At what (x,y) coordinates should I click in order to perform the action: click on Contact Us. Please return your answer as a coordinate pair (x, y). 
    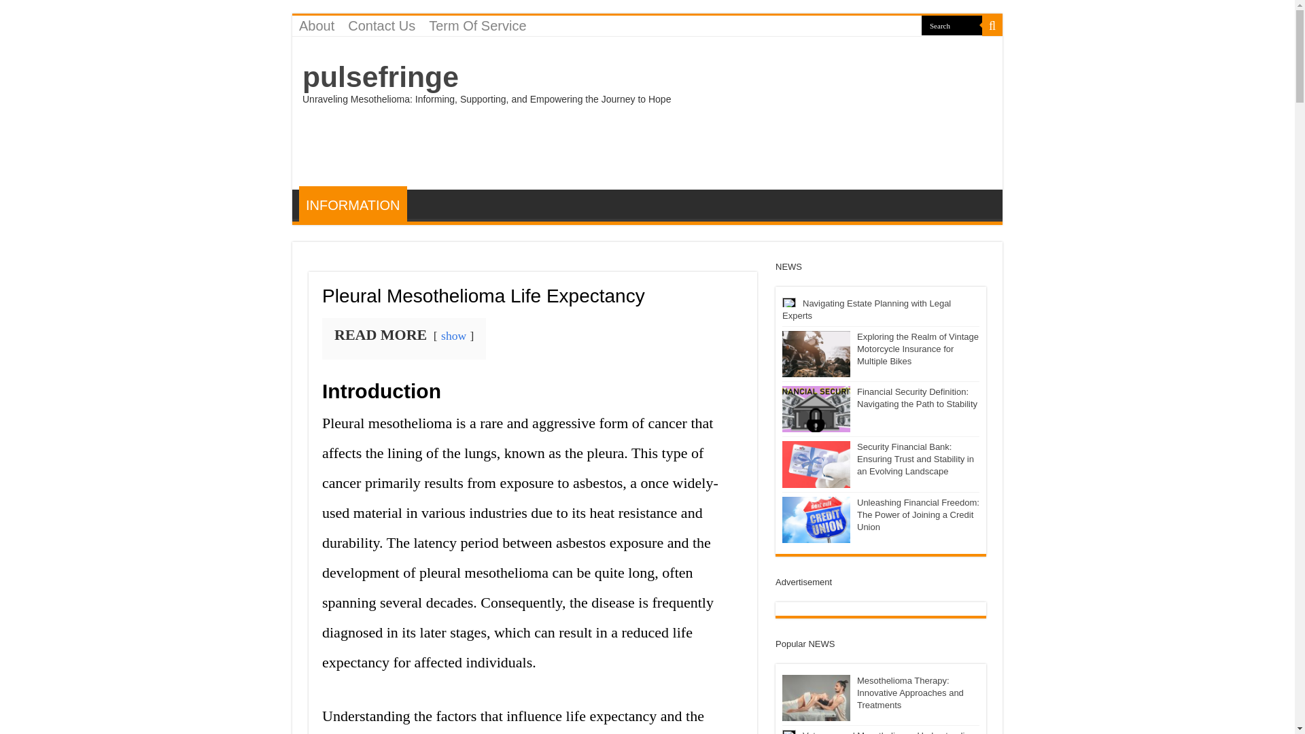
    Looking at the image, I should click on (381, 25).